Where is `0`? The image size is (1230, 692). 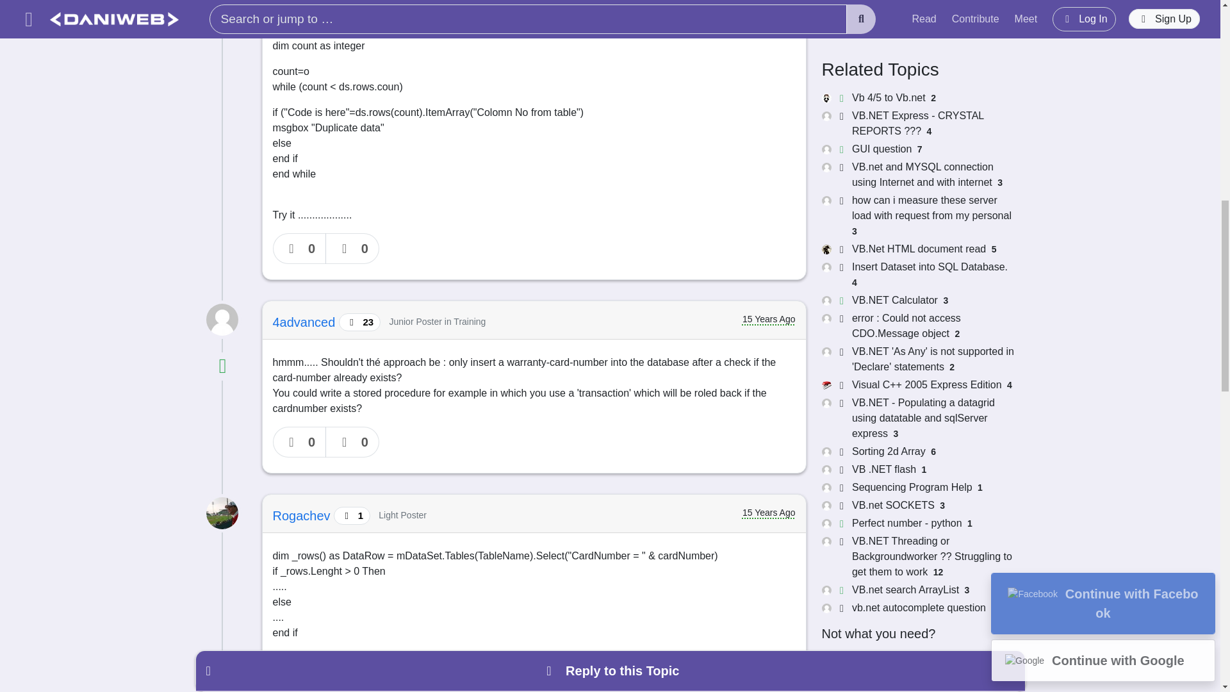
0 is located at coordinates (300, 442).